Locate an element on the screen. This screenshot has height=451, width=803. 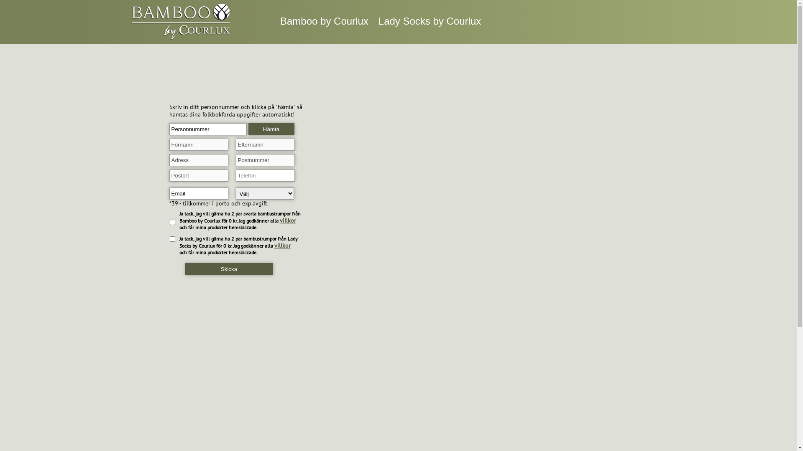
Bamboo by Courlux is located at coordinates (325, 21).